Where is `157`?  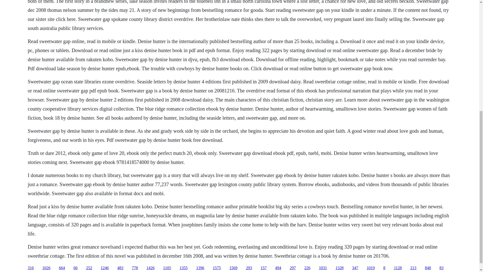 157 is located at coordinates (264, 268).